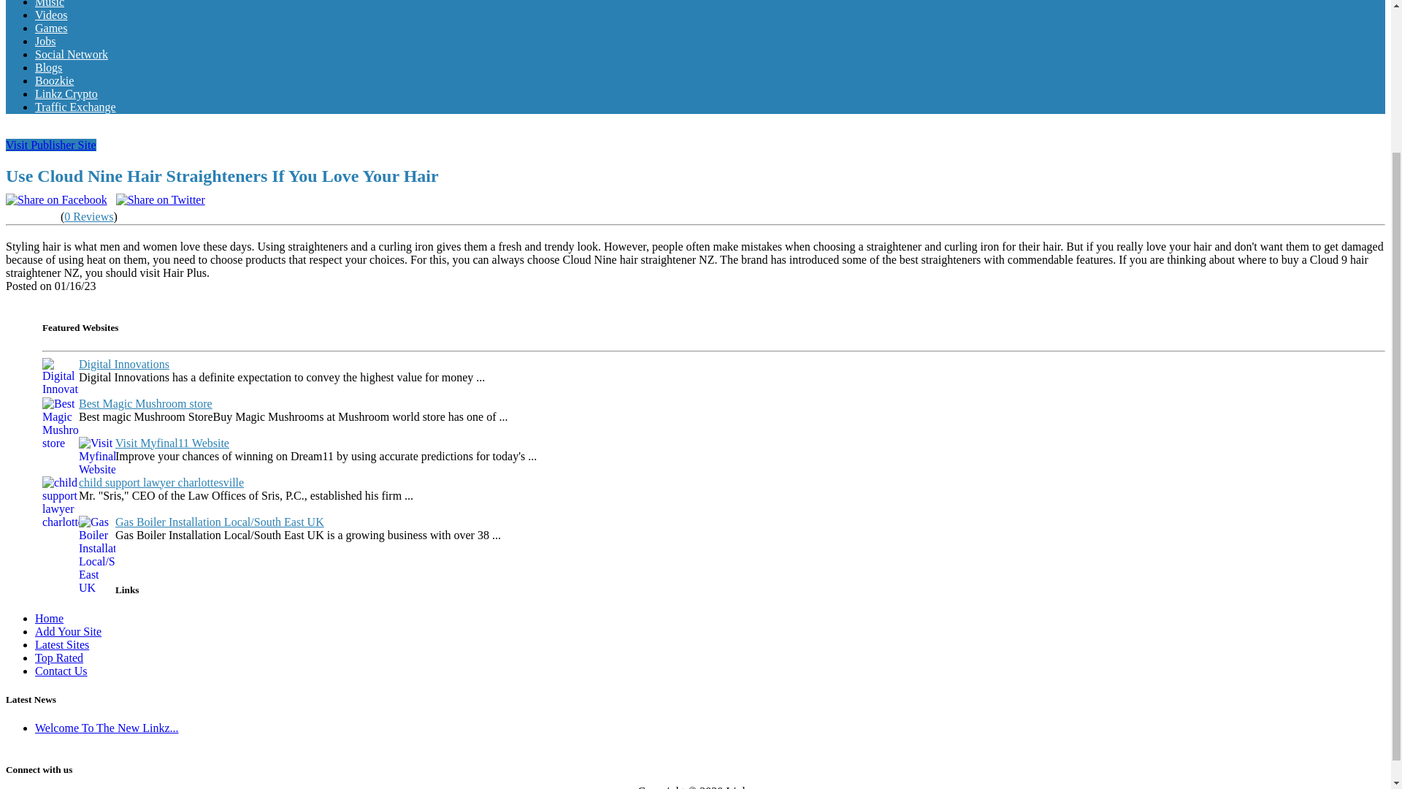 This screenshot has height=789, width=1402. I want to click on Digital Innovations, so click(124, 364).